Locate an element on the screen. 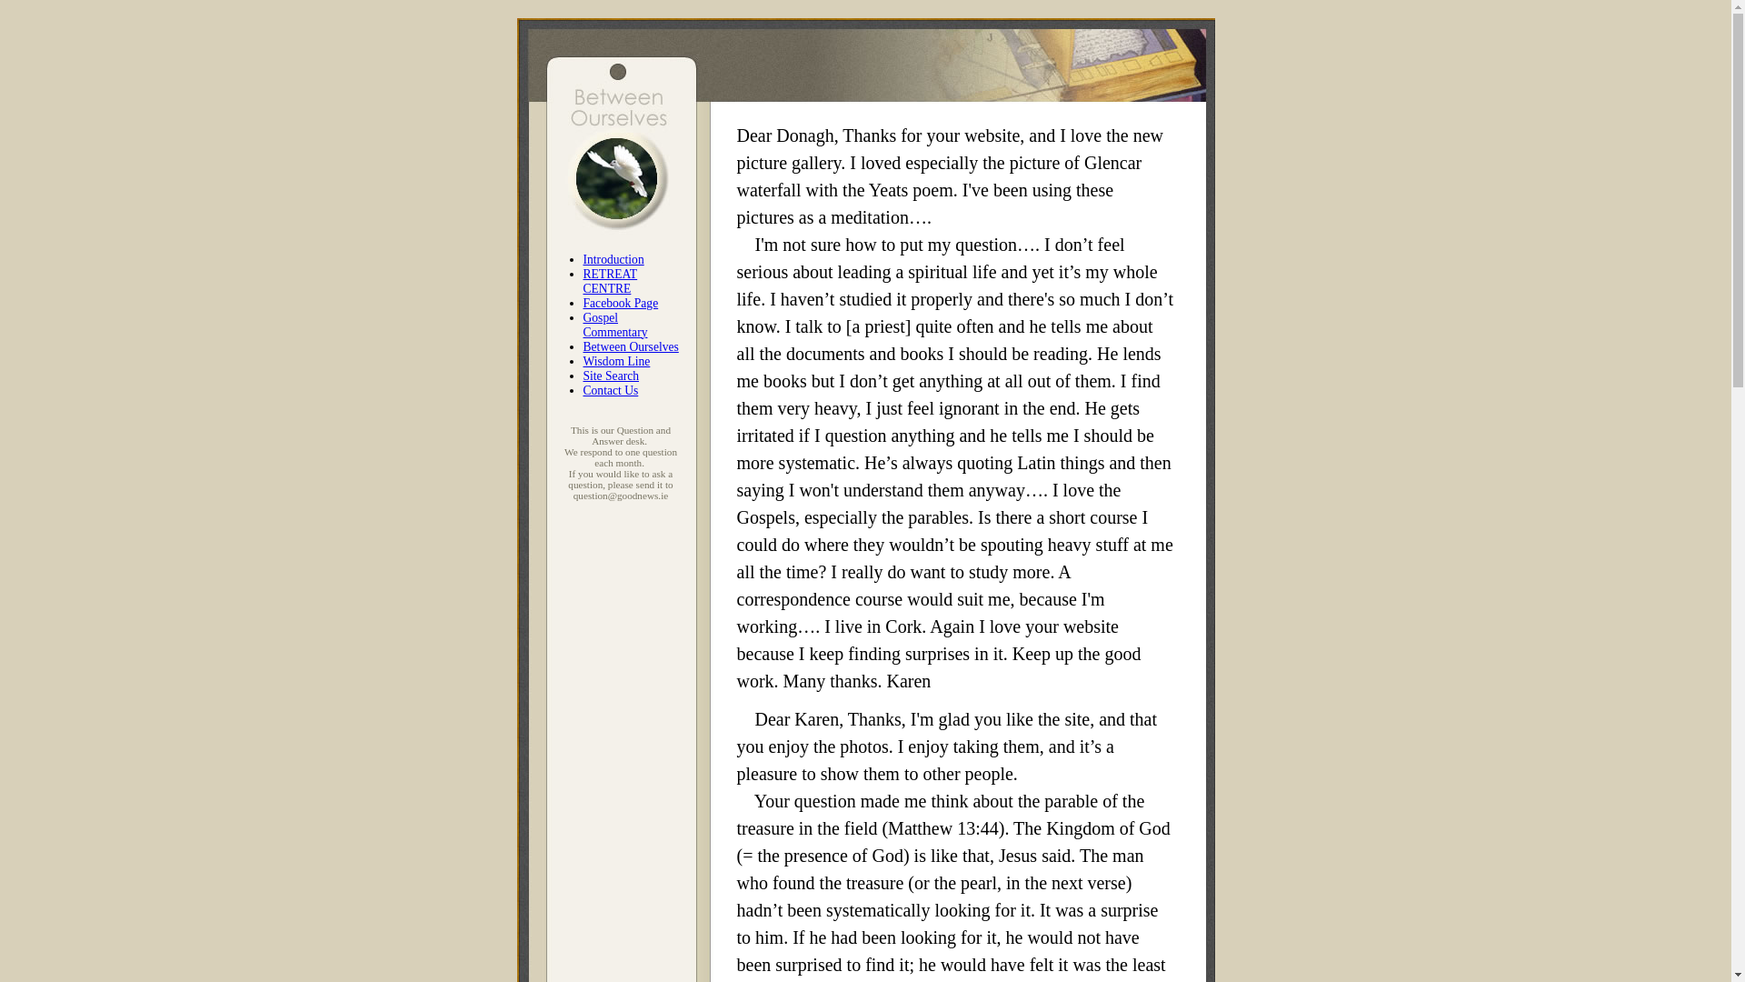  Introduction is located at coordinates (613, 258).